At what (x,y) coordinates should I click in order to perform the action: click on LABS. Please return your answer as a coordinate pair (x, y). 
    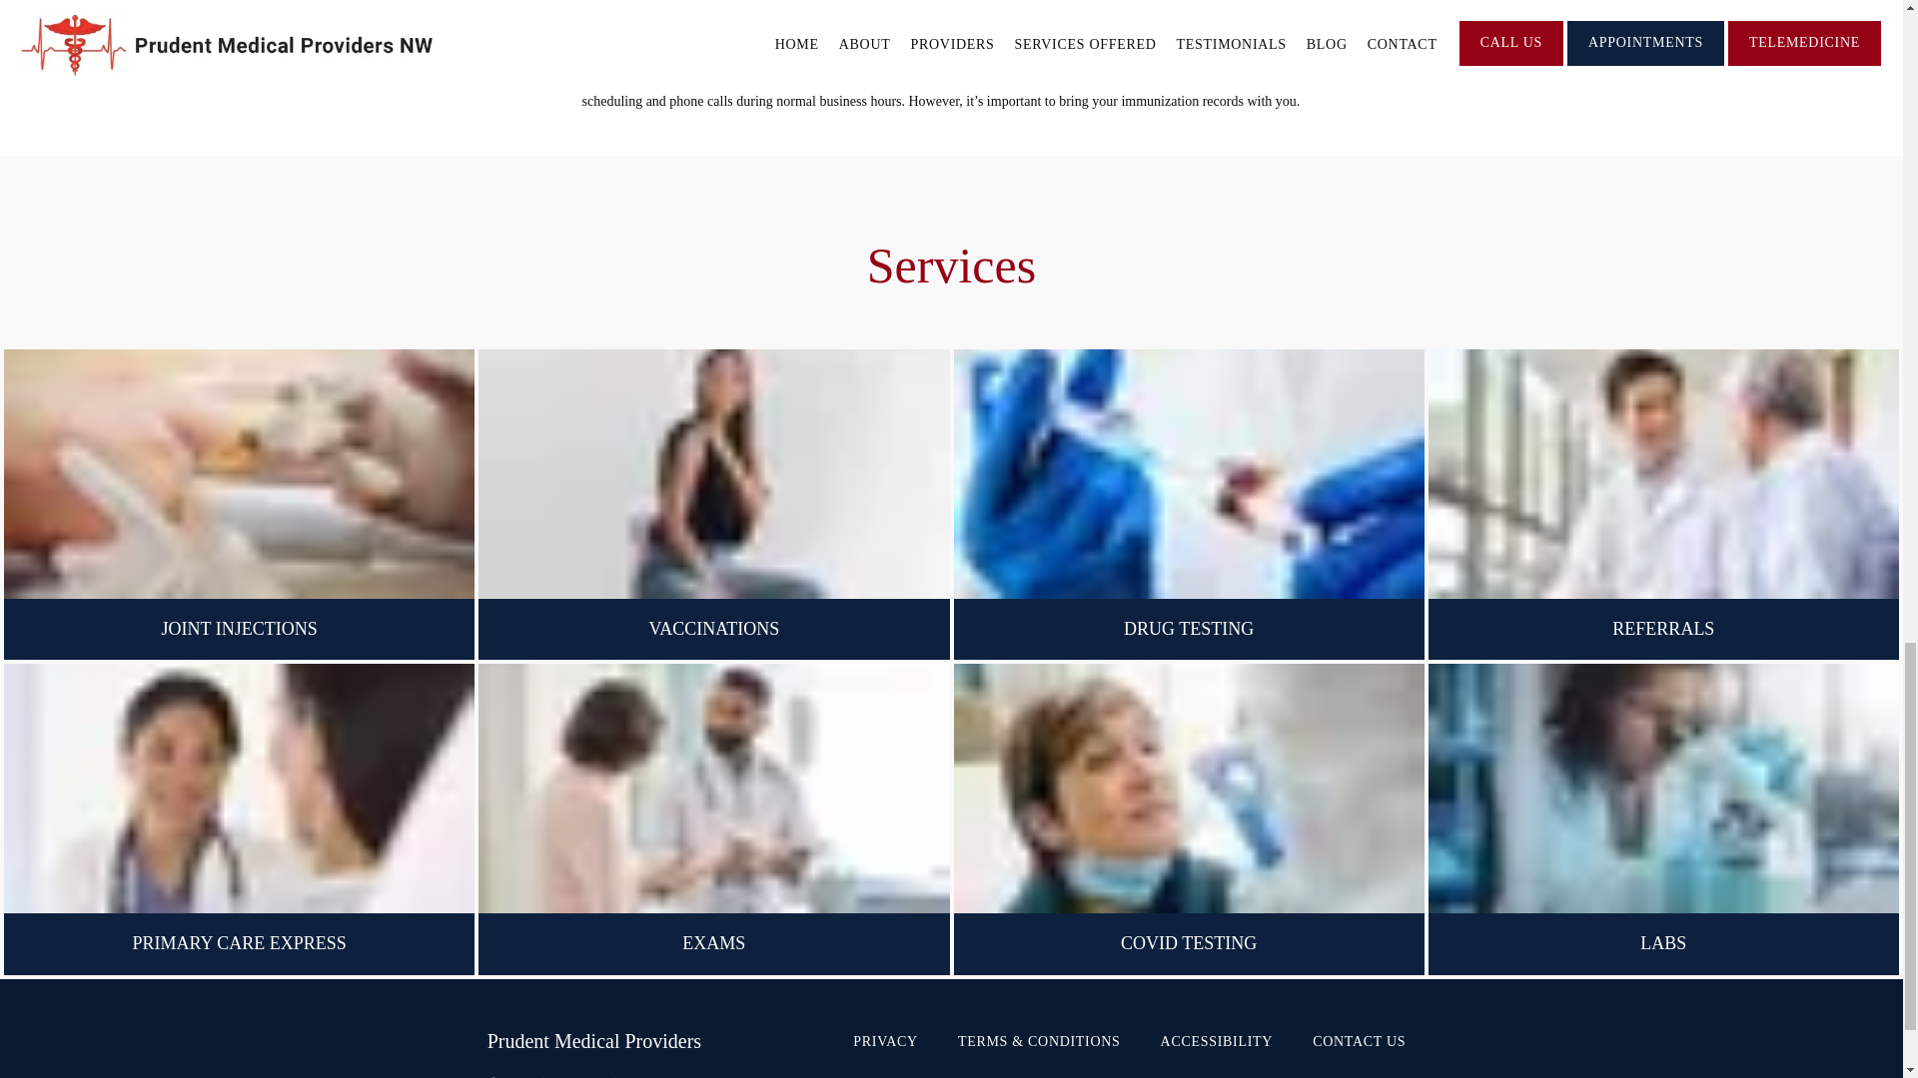
    Looking at the image, I should click on (1662, 943).